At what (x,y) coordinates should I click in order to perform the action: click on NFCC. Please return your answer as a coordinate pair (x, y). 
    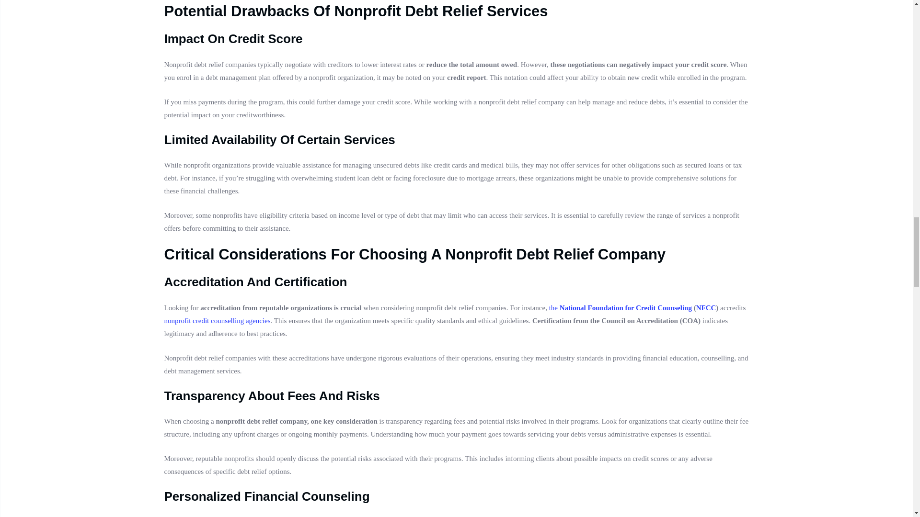
    Looking at the image, I should click on (706, 308).